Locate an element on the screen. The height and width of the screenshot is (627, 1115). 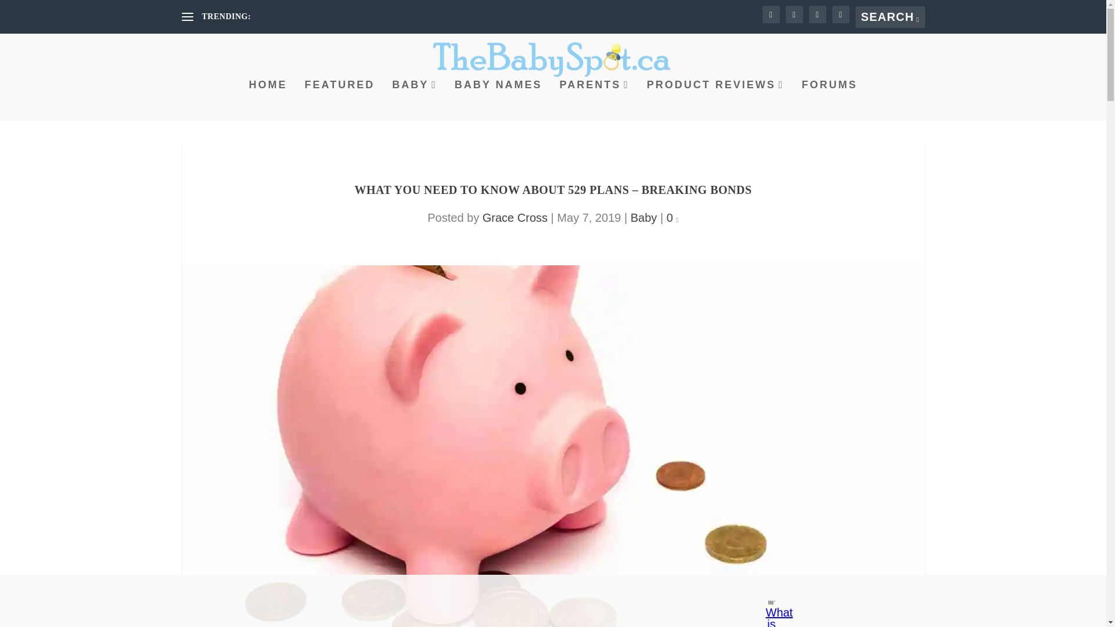
FEATURED is located at coordinates (339, 100).